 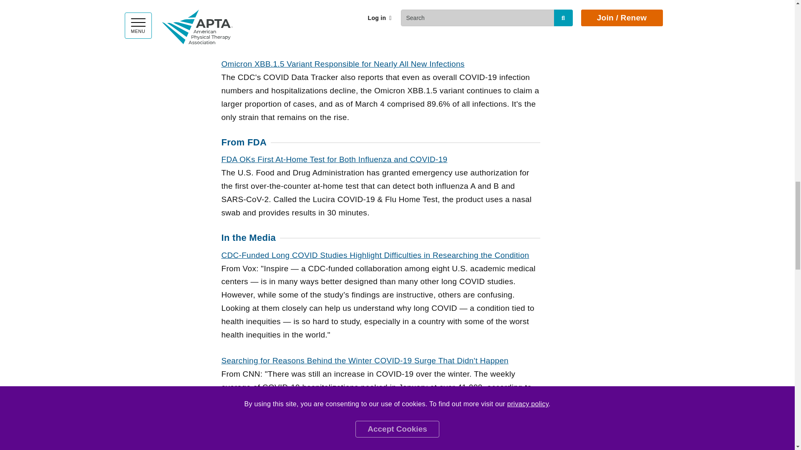 I want to click on CDC variant tracker page, so click(x=343, y=64).